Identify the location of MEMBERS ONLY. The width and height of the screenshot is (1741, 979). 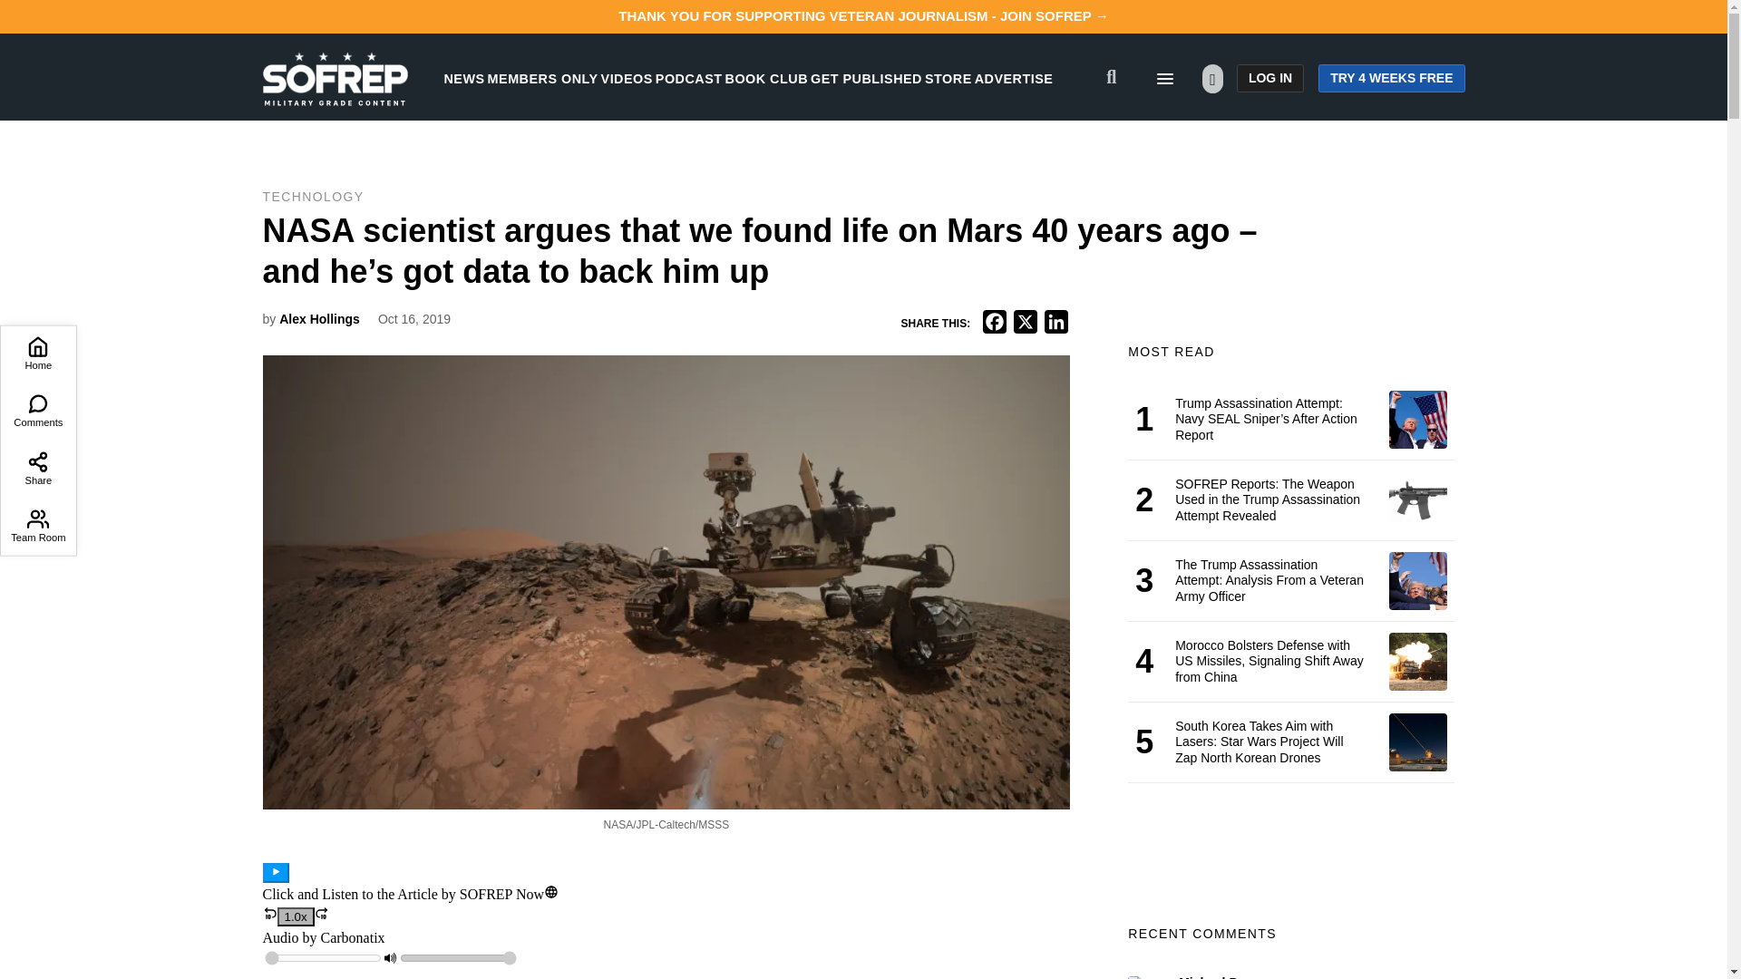
(542, 78).